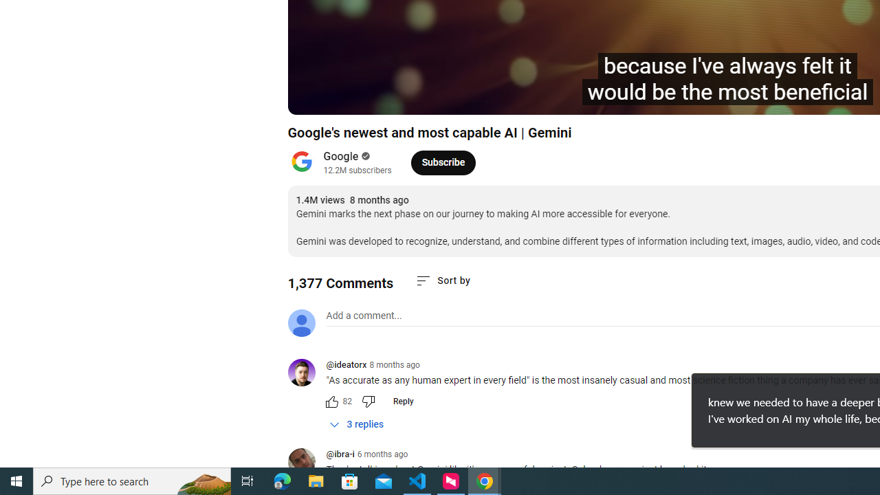 This screenshot has height=495, width=880. I want to click on Subscribe to Google., so click(443, 162).